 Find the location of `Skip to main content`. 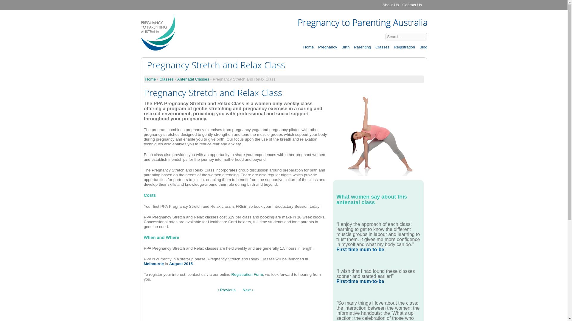

Skip to main content is located at coordinates (271, 1).